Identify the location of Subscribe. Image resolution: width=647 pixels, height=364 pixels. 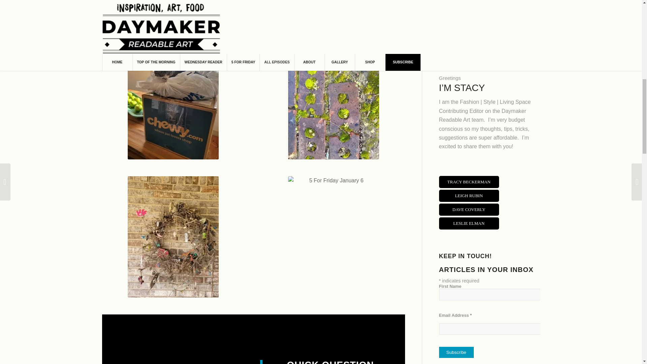
(456, 352).